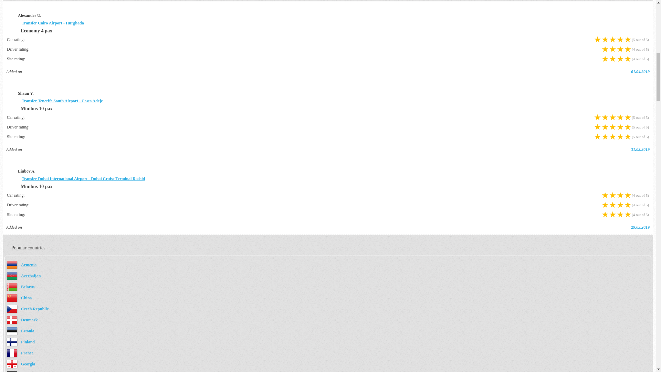  What do you see at coordinates (28, 287) in the screenshot?
I see `Transfer booking Belarus` at bounding box center [28, 287].